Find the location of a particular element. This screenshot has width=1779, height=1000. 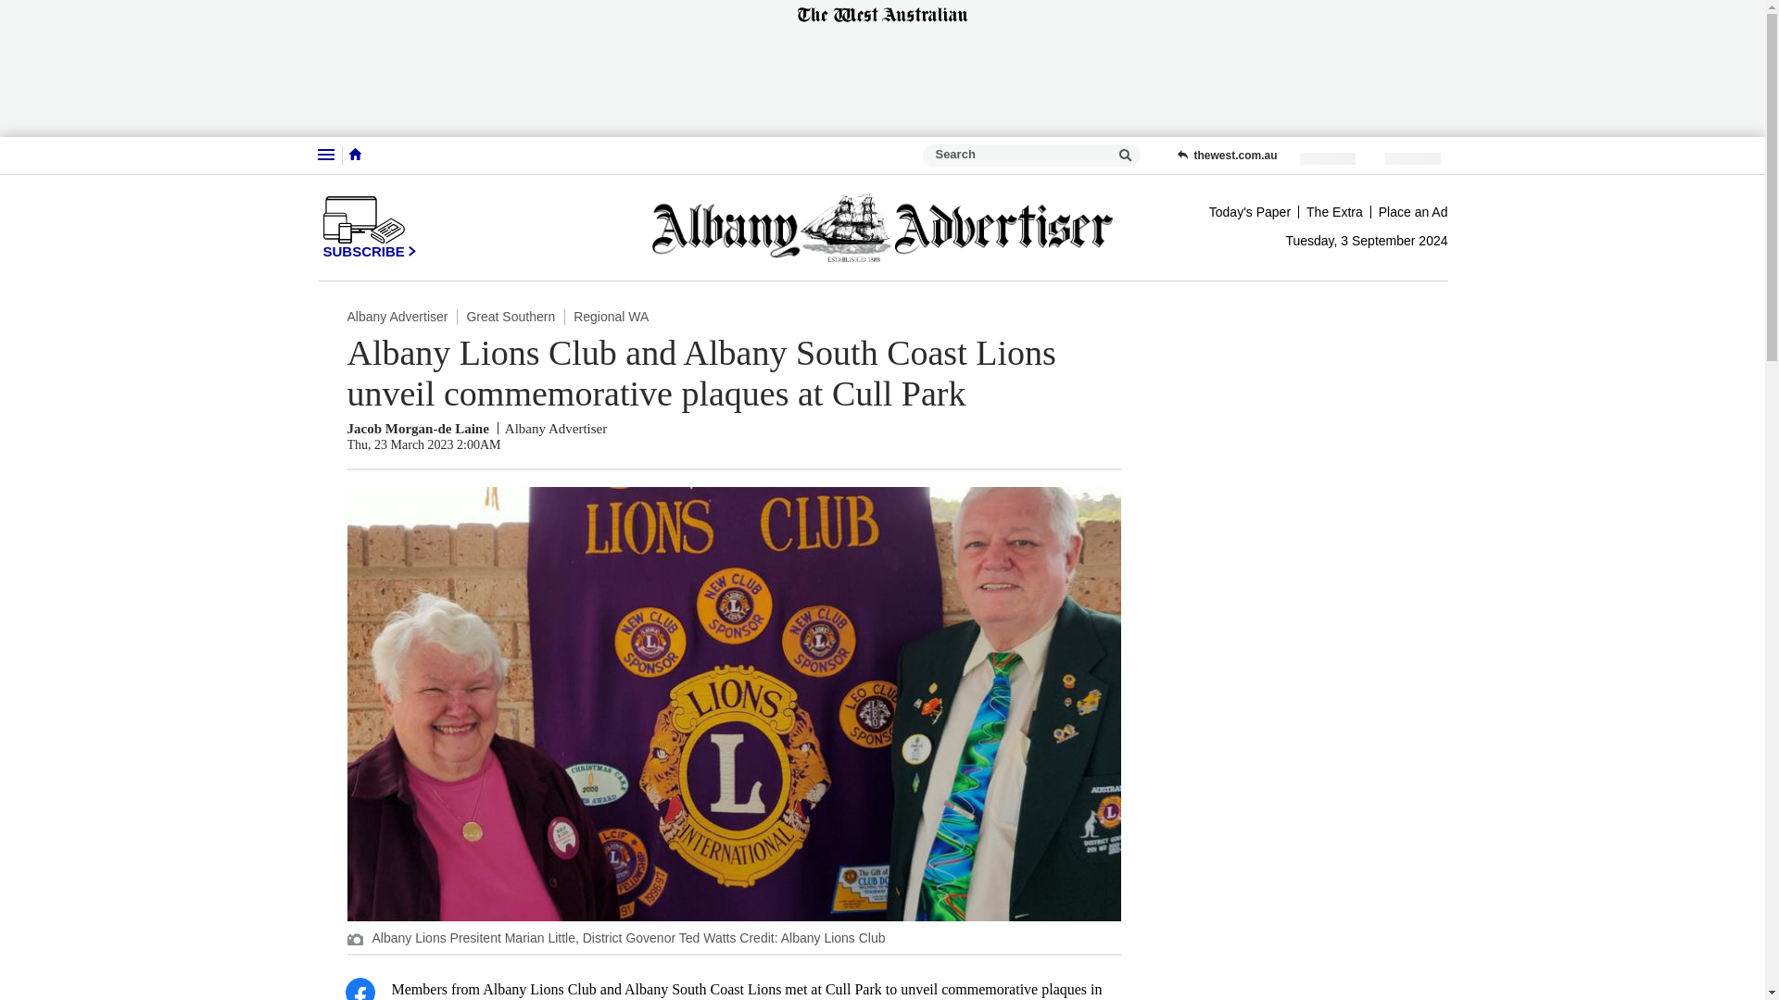

Home is located at coordinates (354, 156).